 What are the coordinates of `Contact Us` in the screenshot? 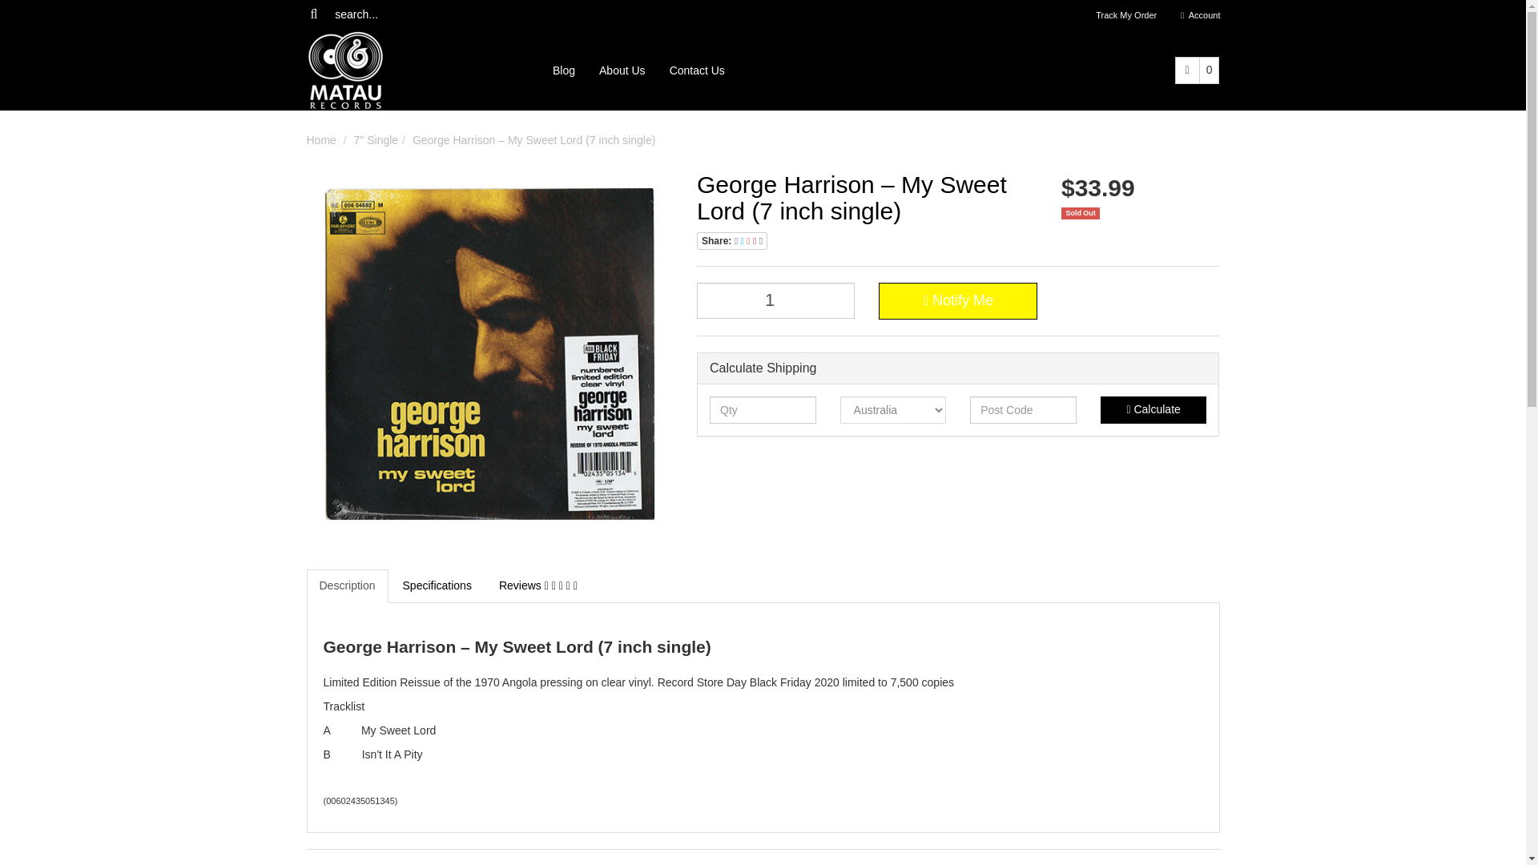 It's located at (697, 70).